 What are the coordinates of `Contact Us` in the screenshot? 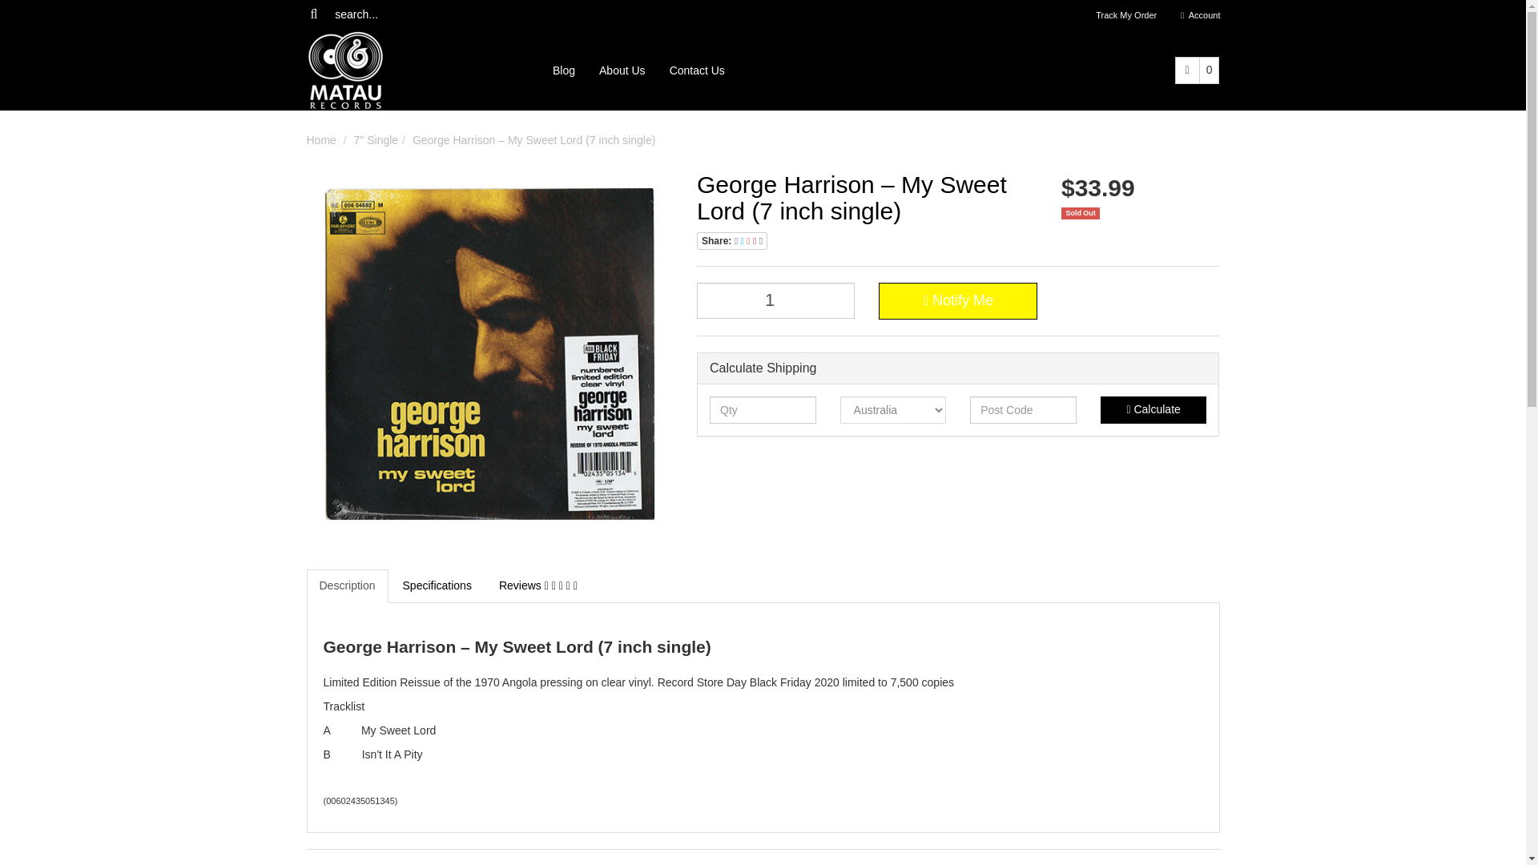 It's located at (697, 70).